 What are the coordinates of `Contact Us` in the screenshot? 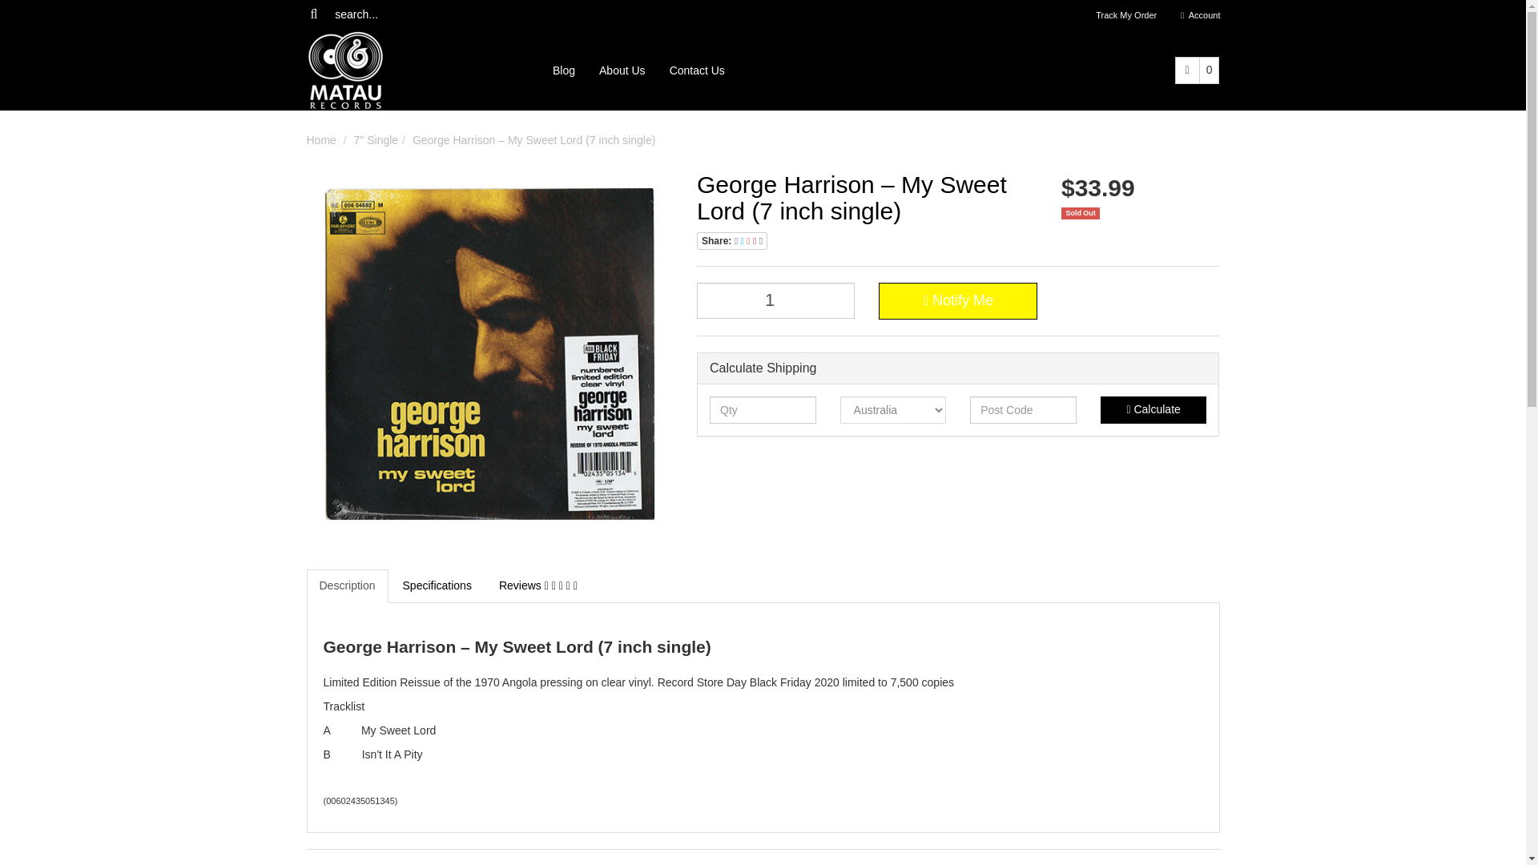 It's located at (697, 70).